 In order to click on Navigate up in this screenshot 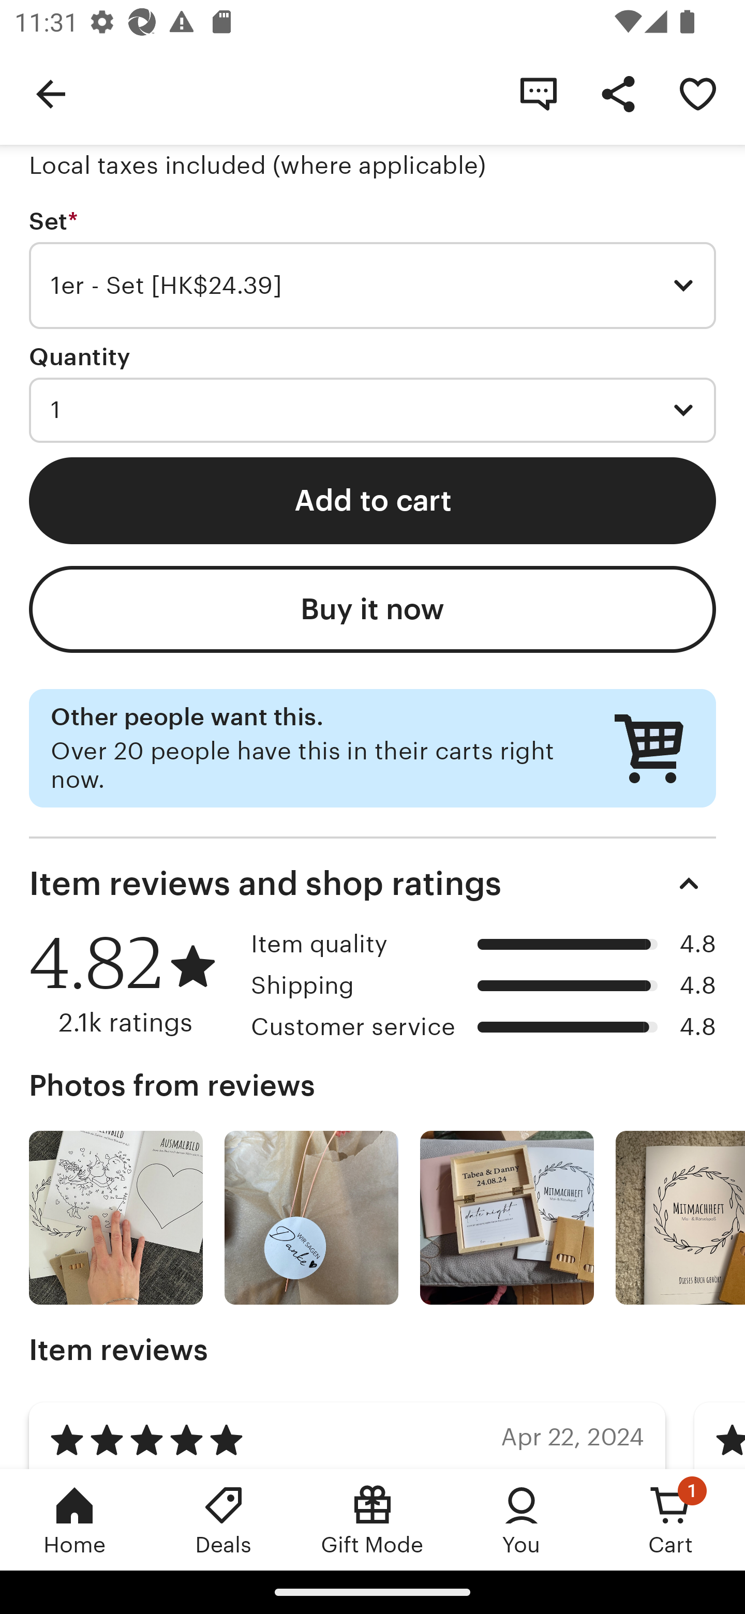, I will do `click(51, 93)`.